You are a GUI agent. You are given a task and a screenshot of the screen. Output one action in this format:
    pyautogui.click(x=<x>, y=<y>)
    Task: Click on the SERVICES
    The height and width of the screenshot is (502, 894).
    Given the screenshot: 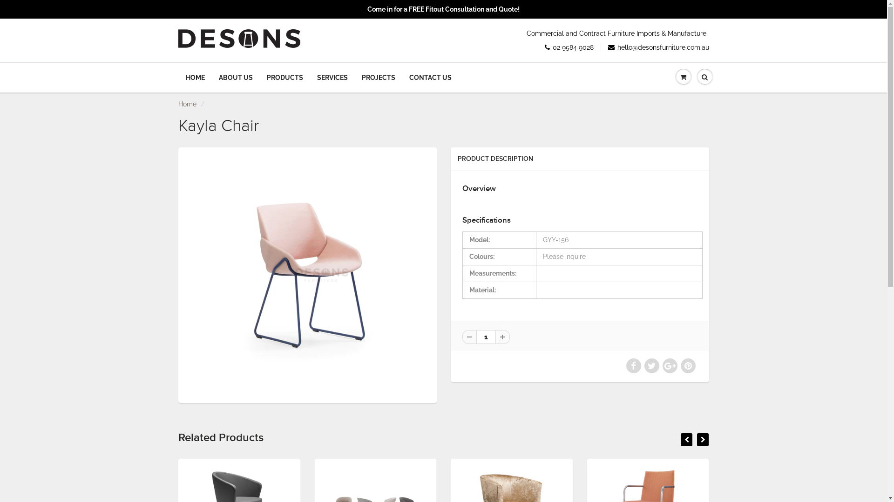 What is the action you would take?
    pyautogui.click(x=332, y=78)
    